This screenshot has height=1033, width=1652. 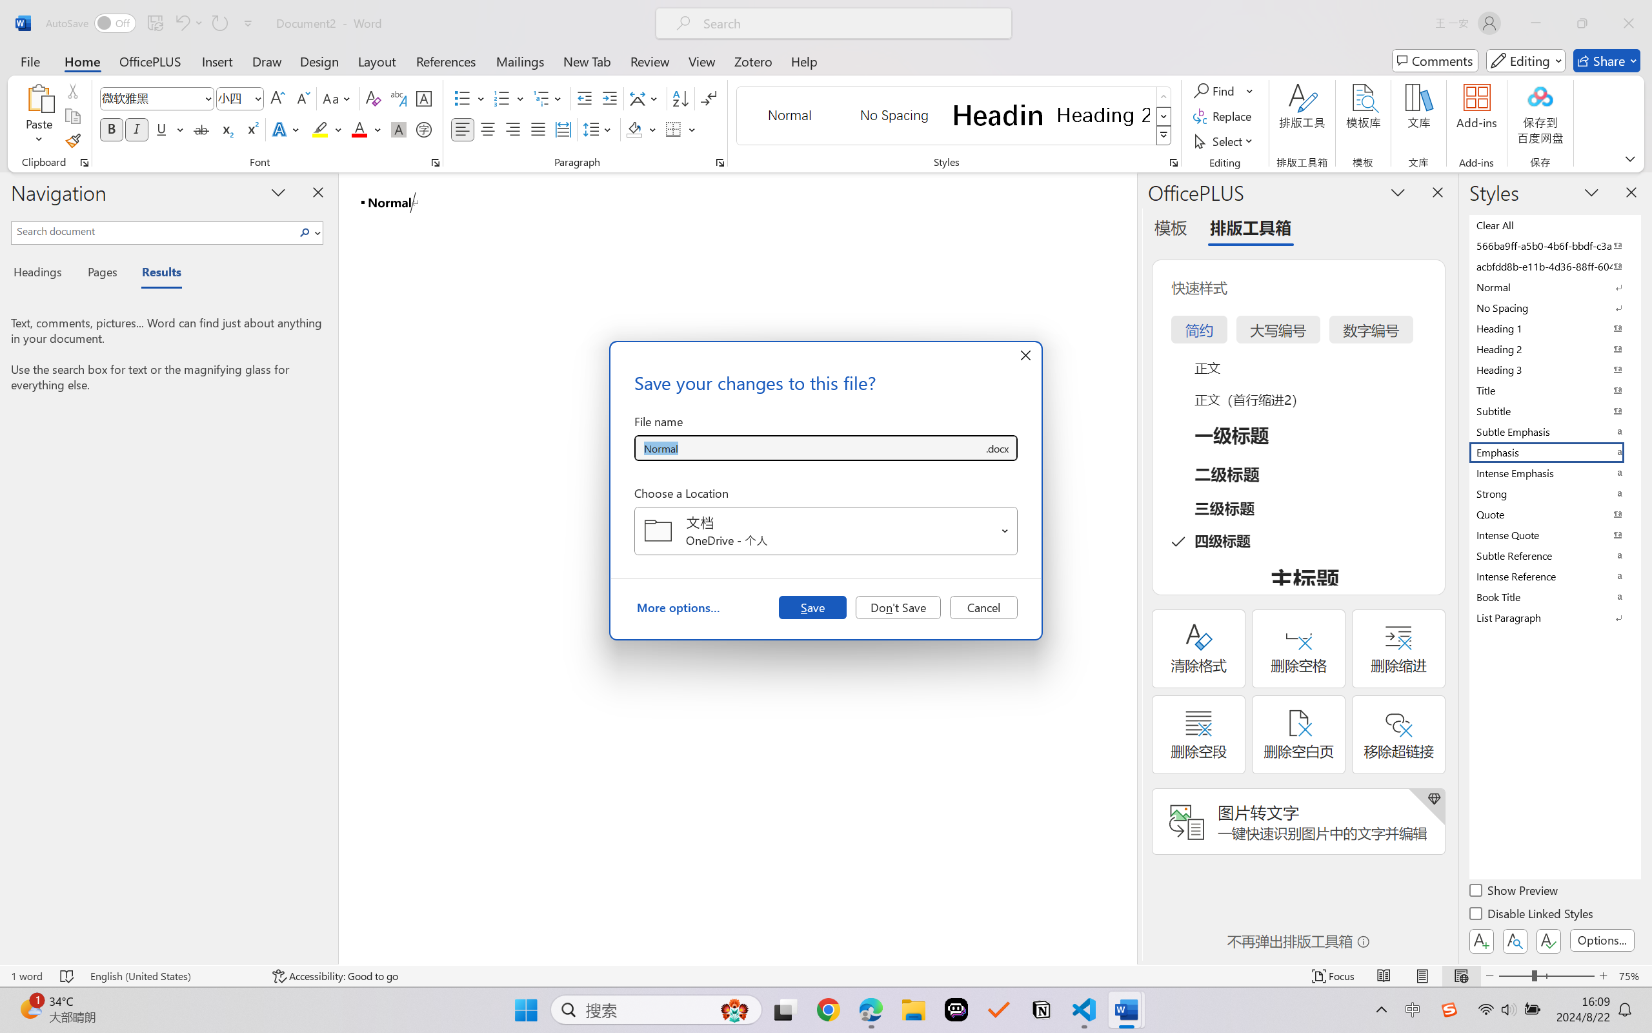 What do you see at coordinates (599, 129) in the screenshot?
I see `Line and Paragraph Spacing` at bounding box center [599, 129].